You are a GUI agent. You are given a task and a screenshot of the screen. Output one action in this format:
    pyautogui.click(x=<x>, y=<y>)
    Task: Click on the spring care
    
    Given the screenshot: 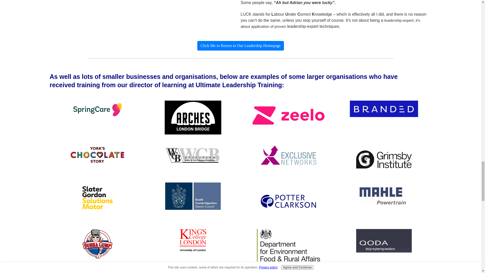 What is the action you would take?
    pyautogui.click(x=97, y=110)
    